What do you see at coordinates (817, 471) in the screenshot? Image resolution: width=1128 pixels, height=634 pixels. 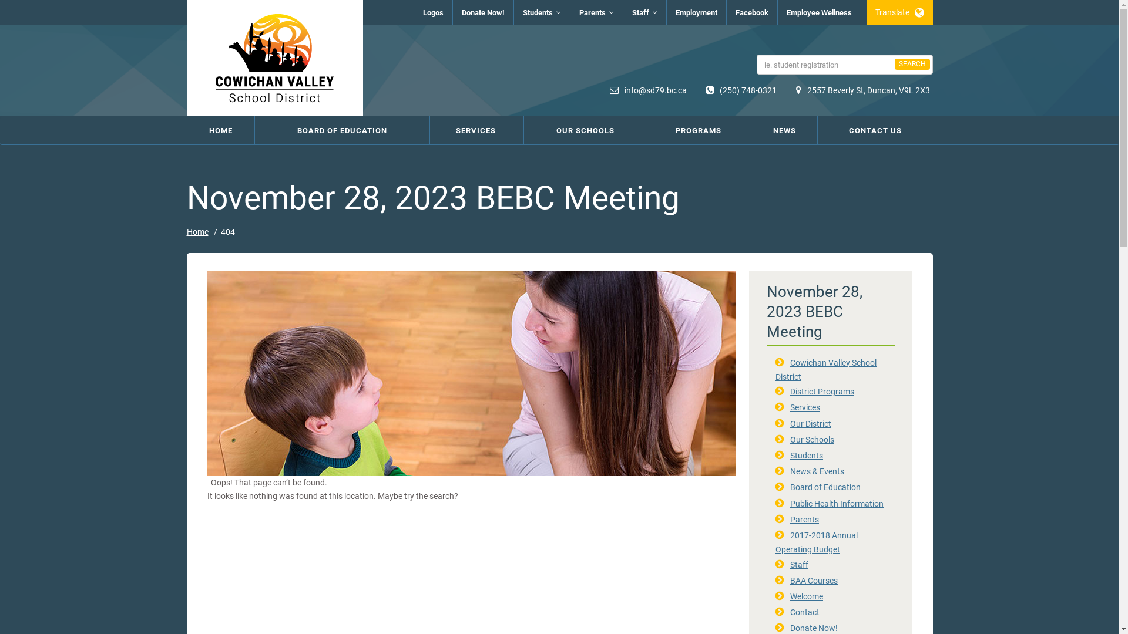 I see `News & Events` at bounding box center [817, 471].